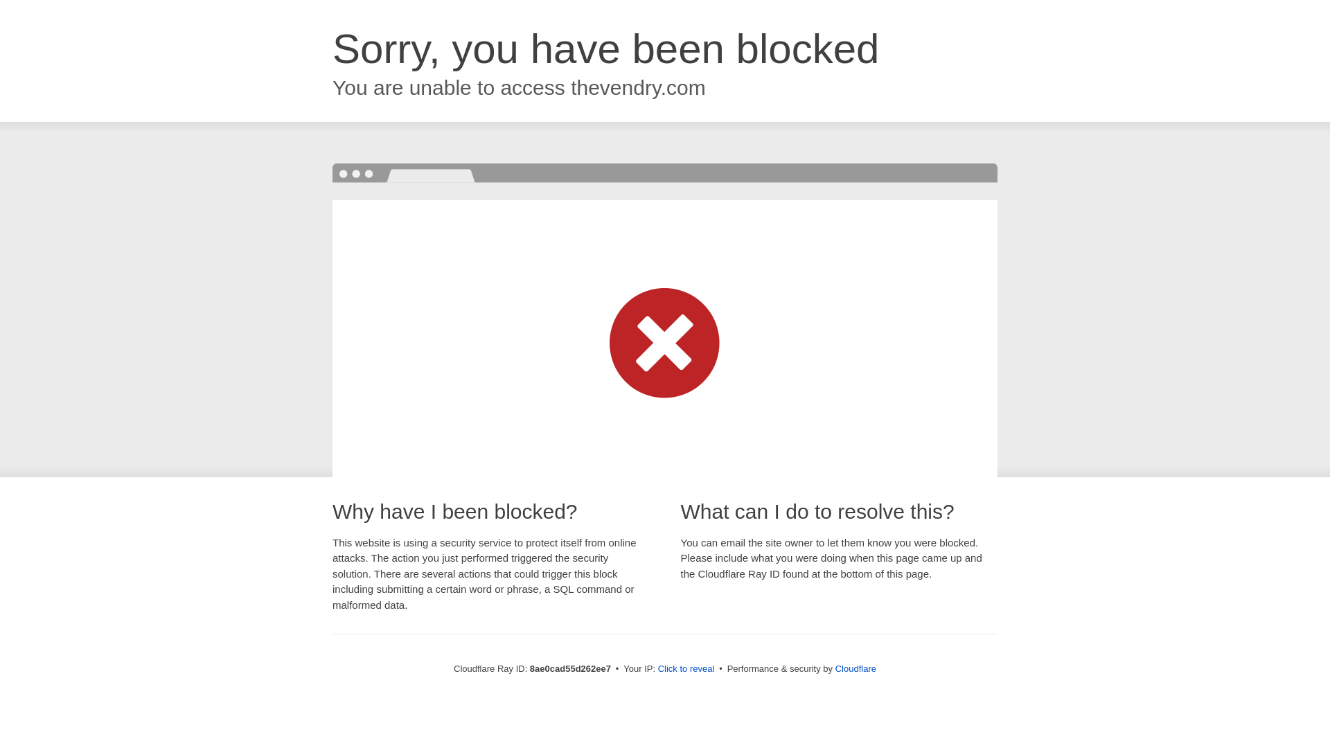  Describe the element at coordinates (686, 669) in the screenshot. I see `Click to reveal` at that location.